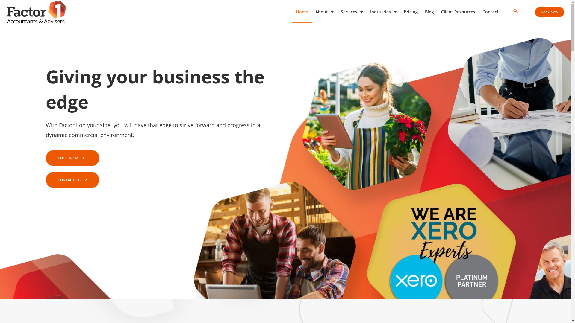  I want to click on Contact, so click(491, 12).